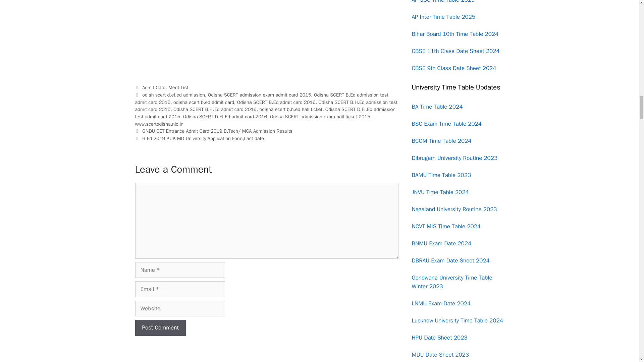  I want to click on www.scertodisha.nic.in, so click(159, 124).